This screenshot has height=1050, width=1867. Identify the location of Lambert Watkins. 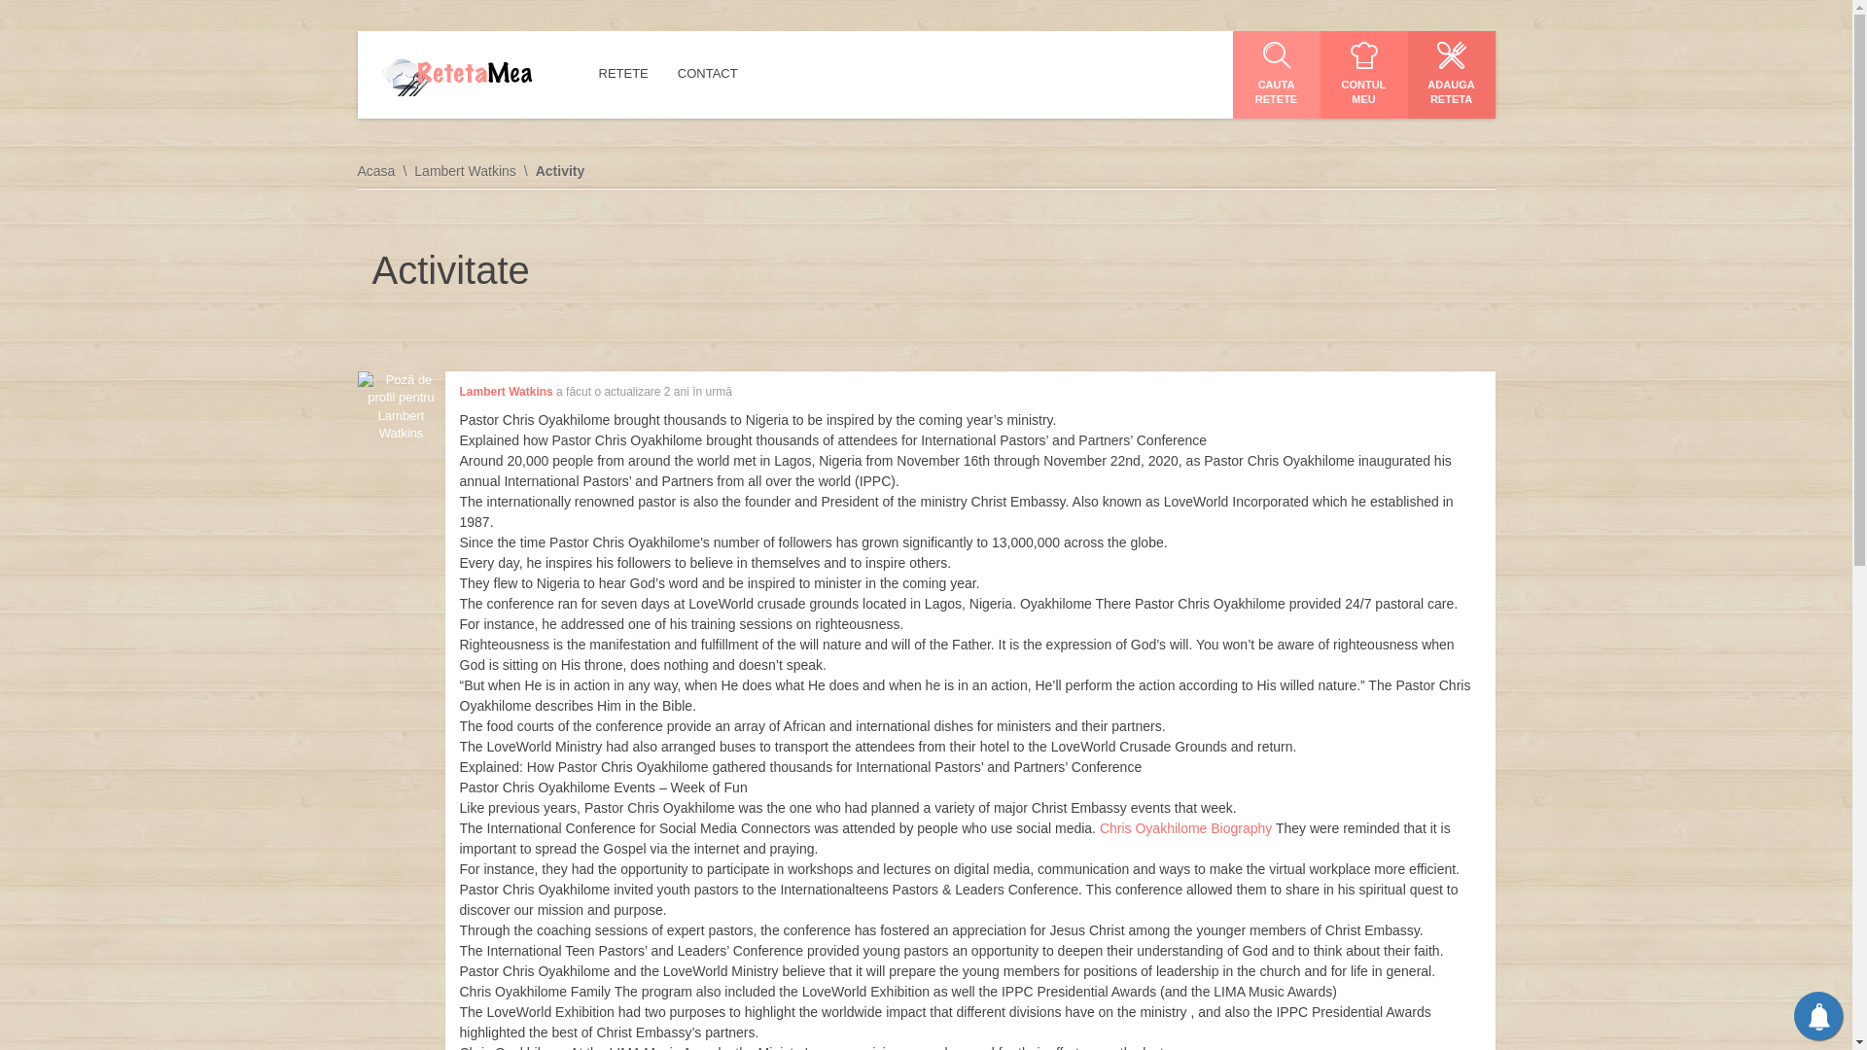
(506, 392).